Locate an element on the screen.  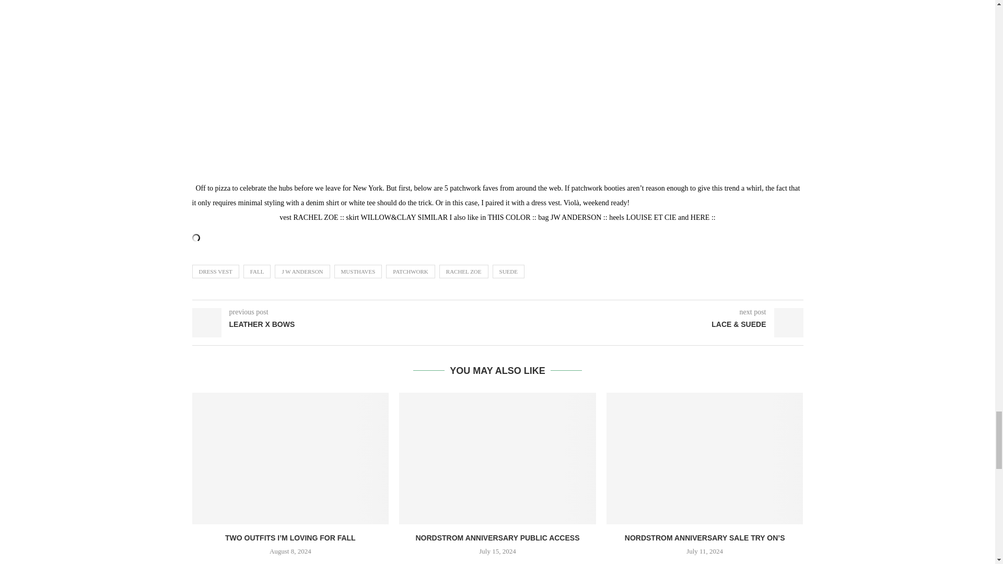
DRESS VEST is located at coordinates (216, 272).